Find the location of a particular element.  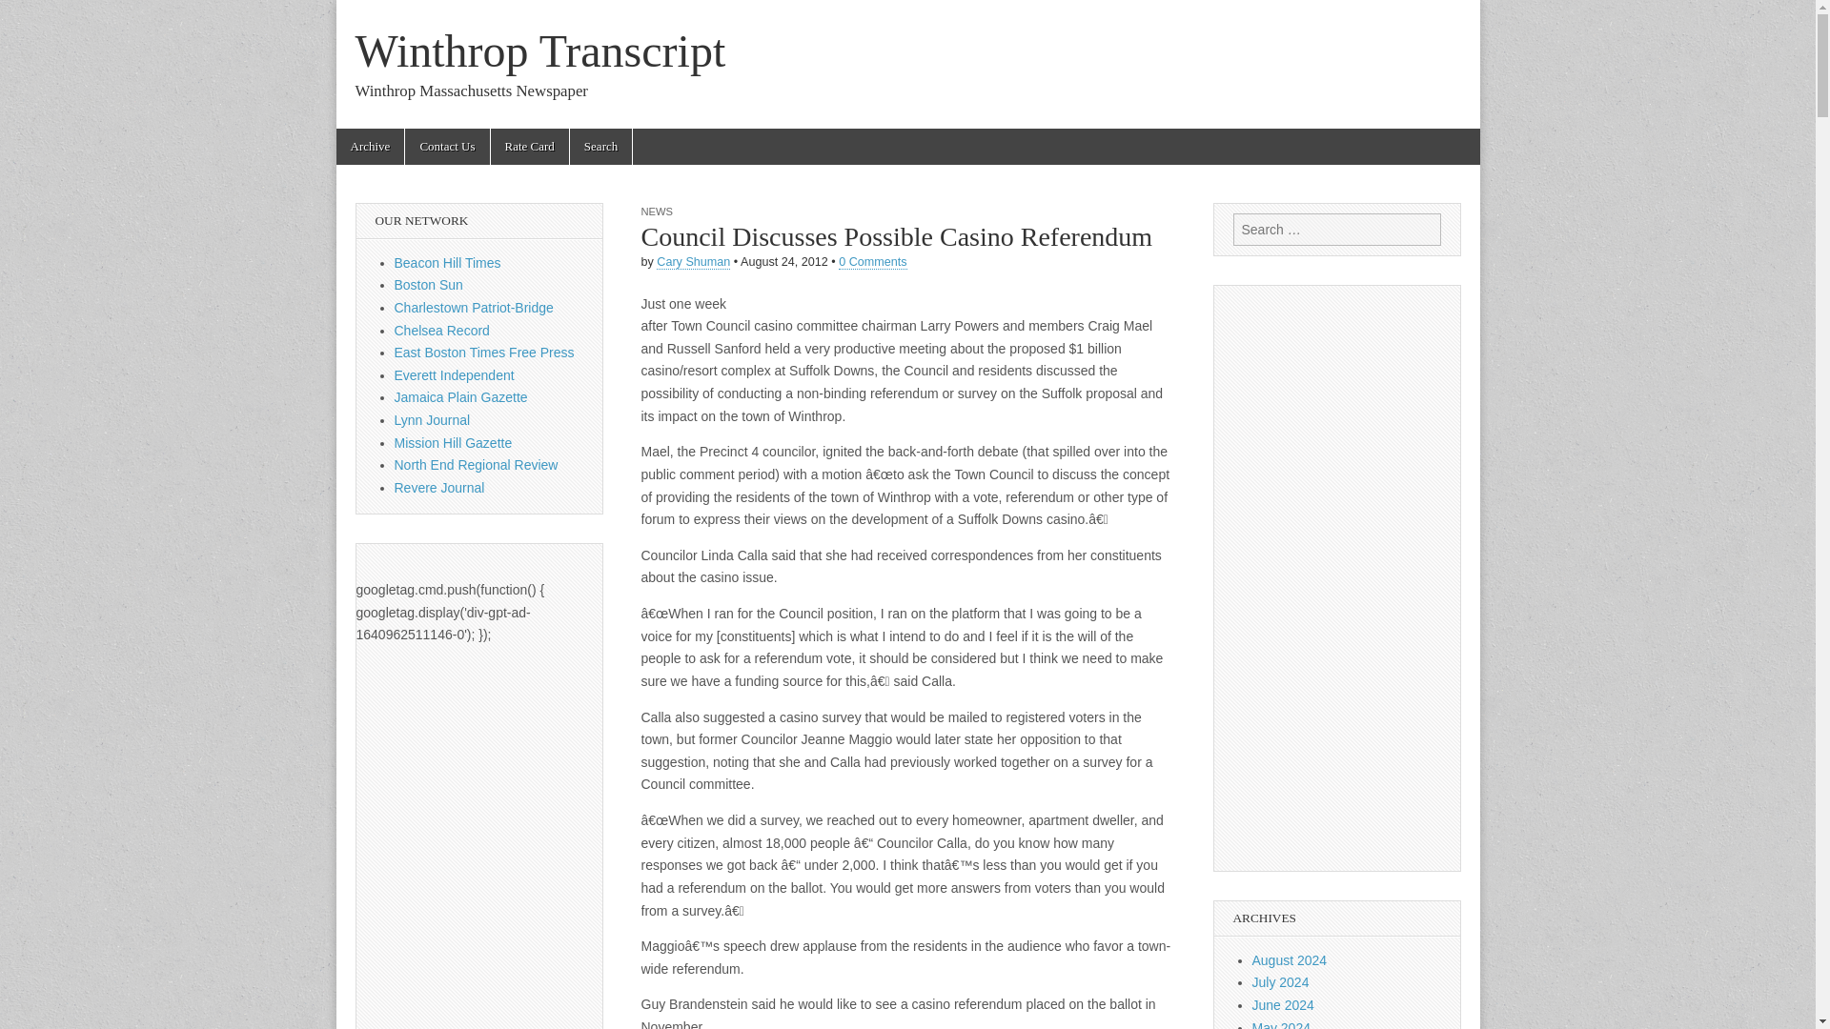

Everett Independent is located at coordinates (454, 374).